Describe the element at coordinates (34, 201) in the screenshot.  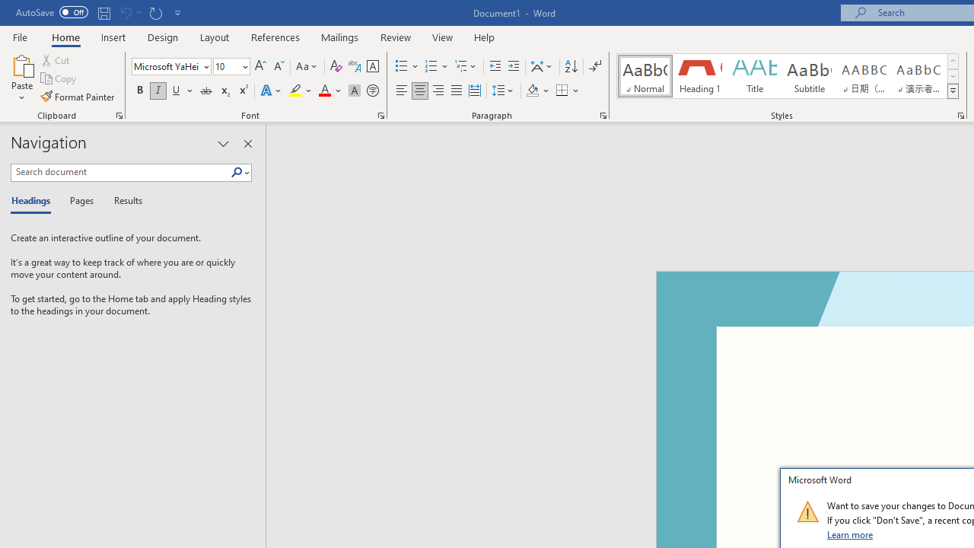
I see `Headings` at that location.